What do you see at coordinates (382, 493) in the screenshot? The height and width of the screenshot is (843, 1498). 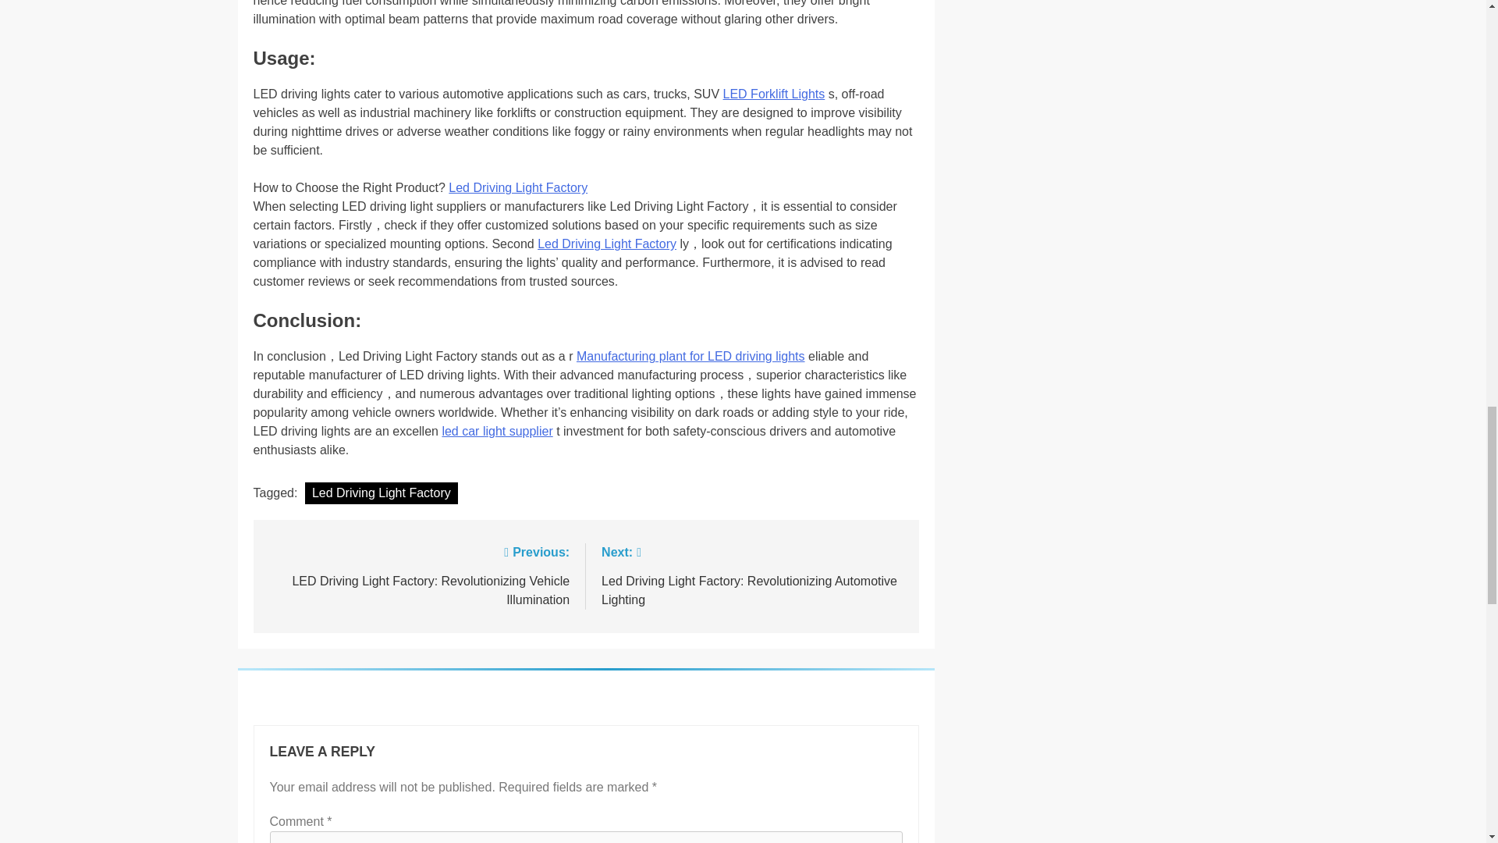 I see `Led Driving Light Factory` at bounding box center [382, 493].